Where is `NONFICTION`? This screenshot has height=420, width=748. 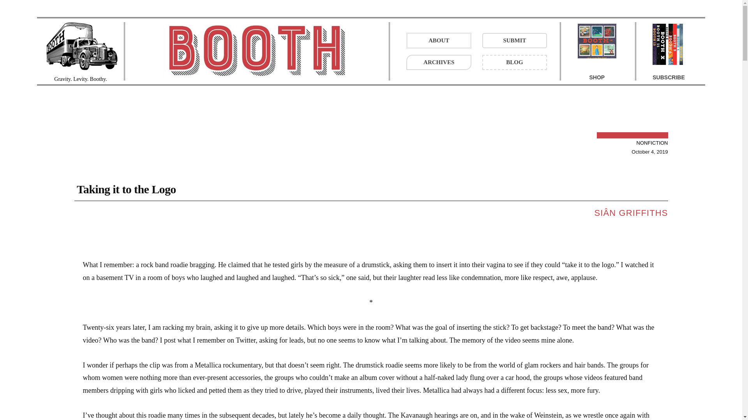 NONFICTION is located at coordinates (652, 143).